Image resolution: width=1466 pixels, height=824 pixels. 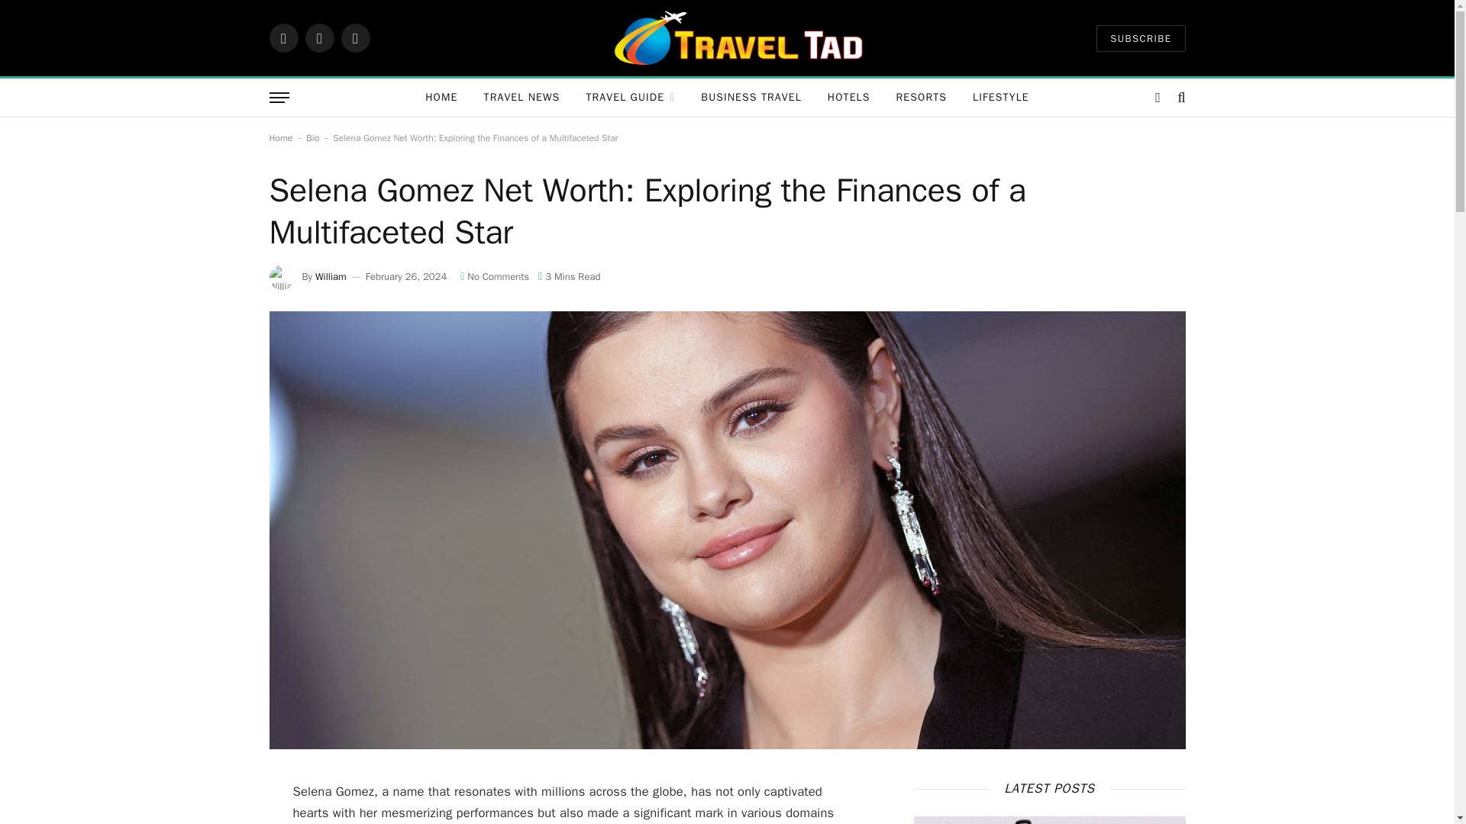 What do you see at coordinates (330, 276) in the screenshot?
I see `Posts by William` at bounding box center [330, 276].